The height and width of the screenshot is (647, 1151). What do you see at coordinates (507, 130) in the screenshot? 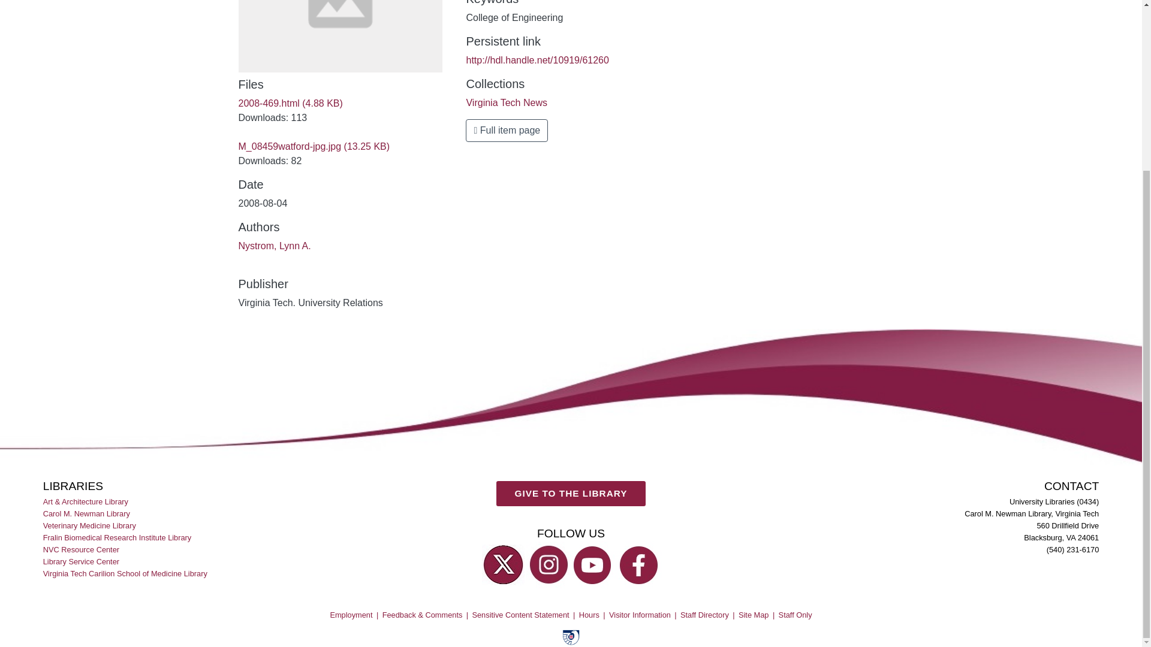
I see `Full item page` at bounding box center [507, 130].